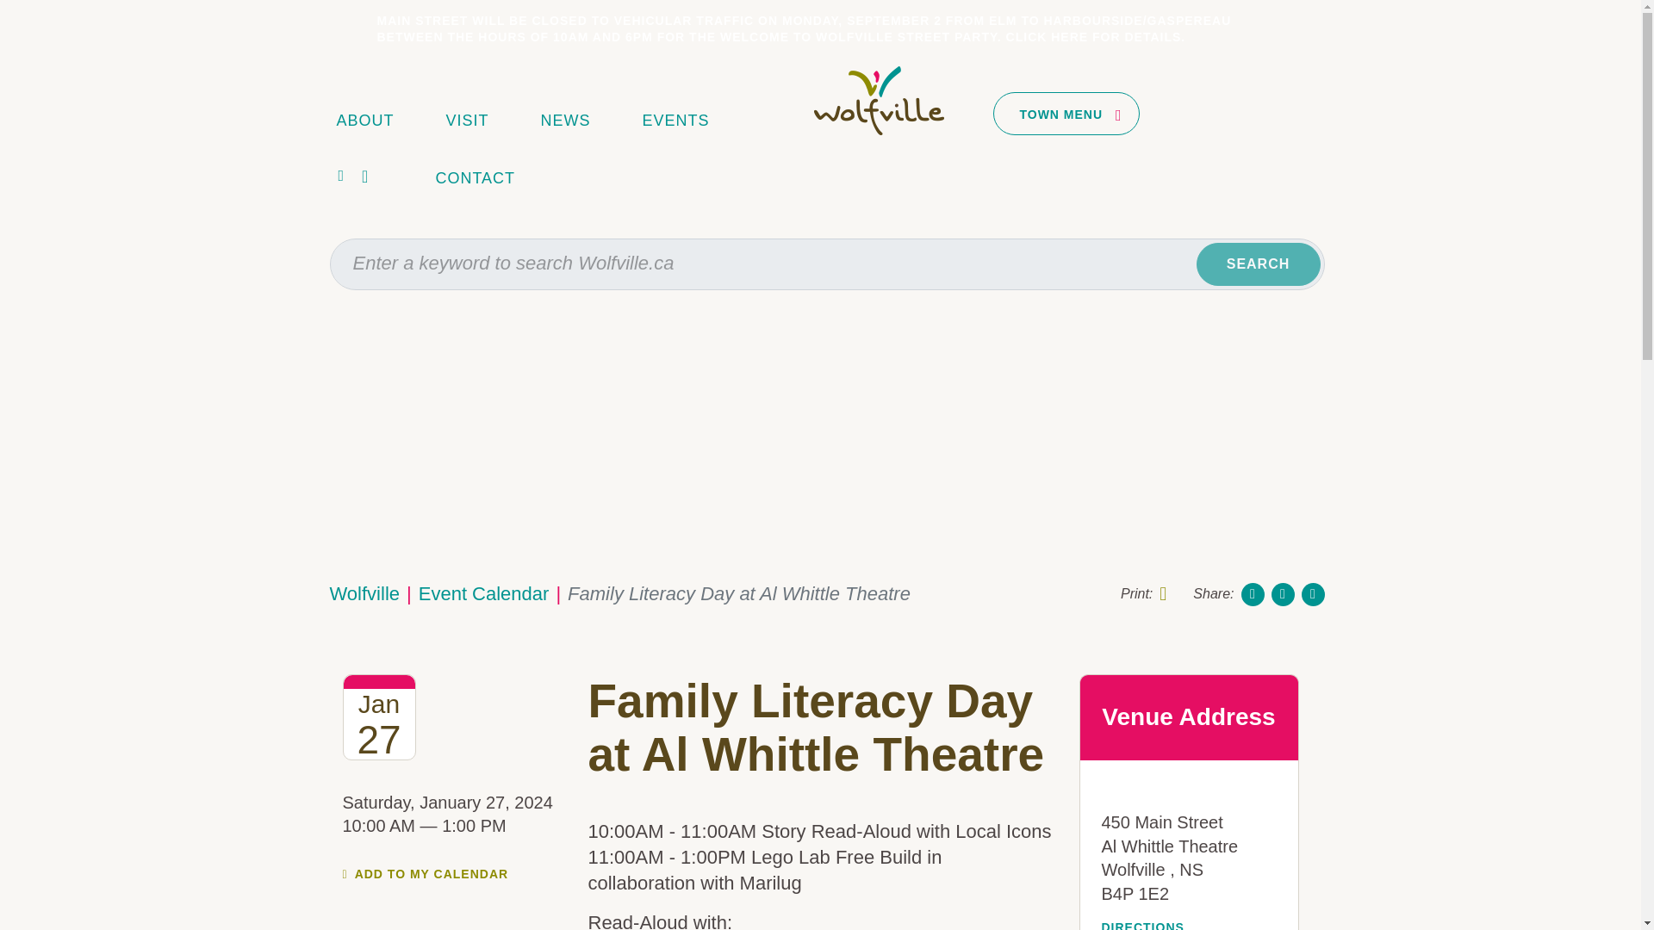 The height and width of the screenshot is (930, 1654). What do you see at coordinates (364, 119) in the screenshot?
I see `ABOUT` at bounding box center [364, 119].